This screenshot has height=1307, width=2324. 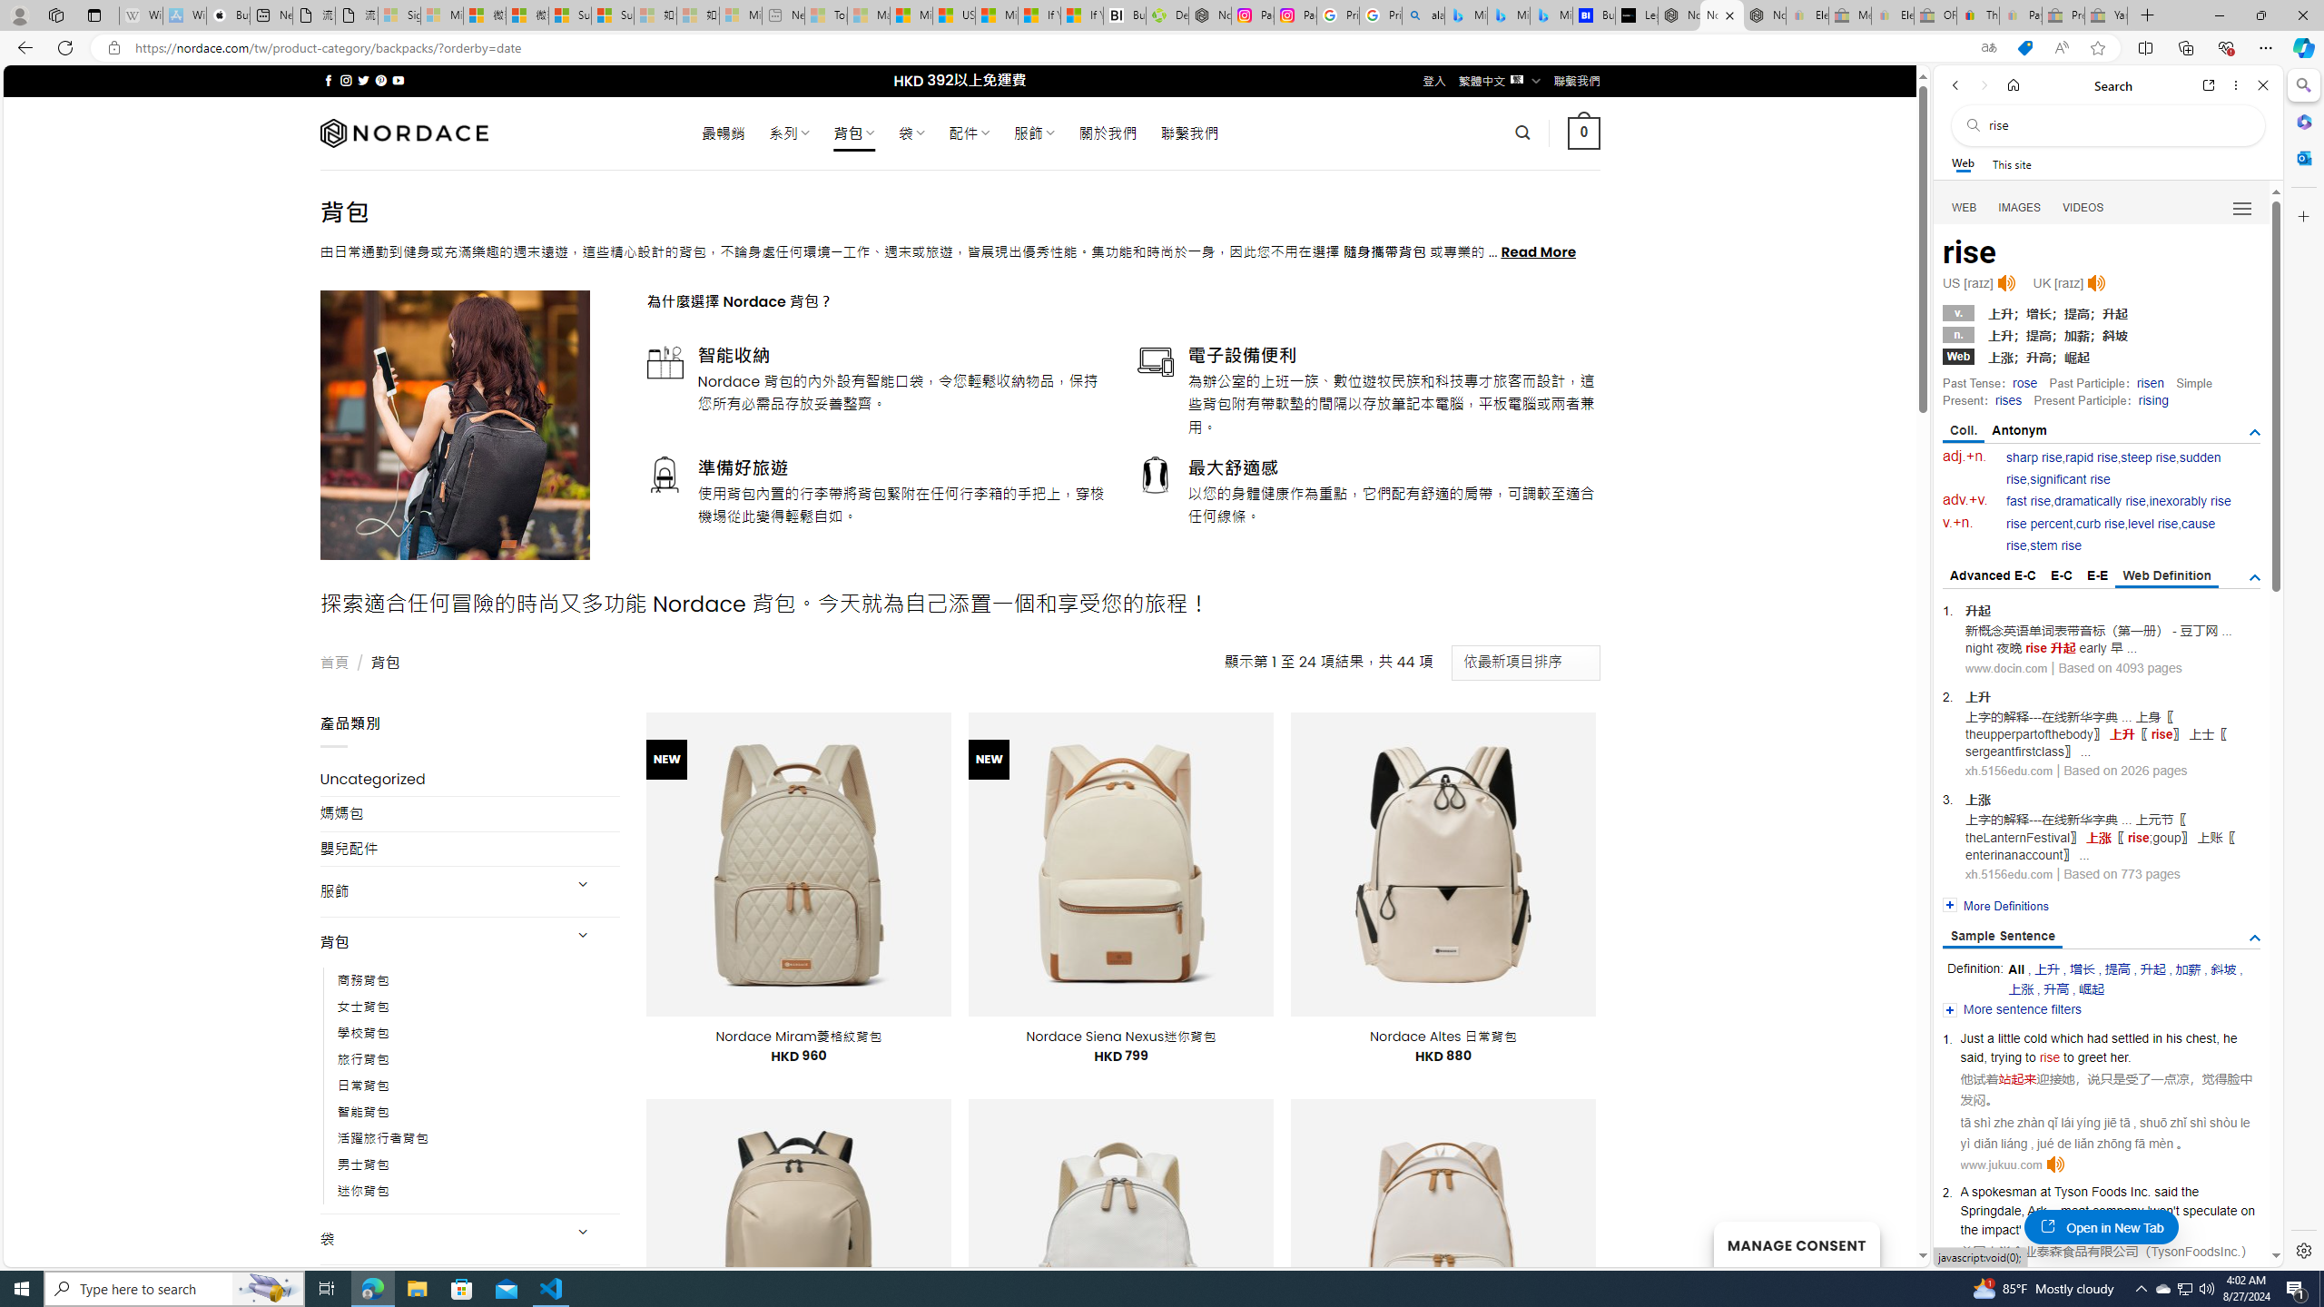 What do you see at coordinates (2090, 1229) in the screenshot?
I see `rise` at bounding box center [2090, 1229].